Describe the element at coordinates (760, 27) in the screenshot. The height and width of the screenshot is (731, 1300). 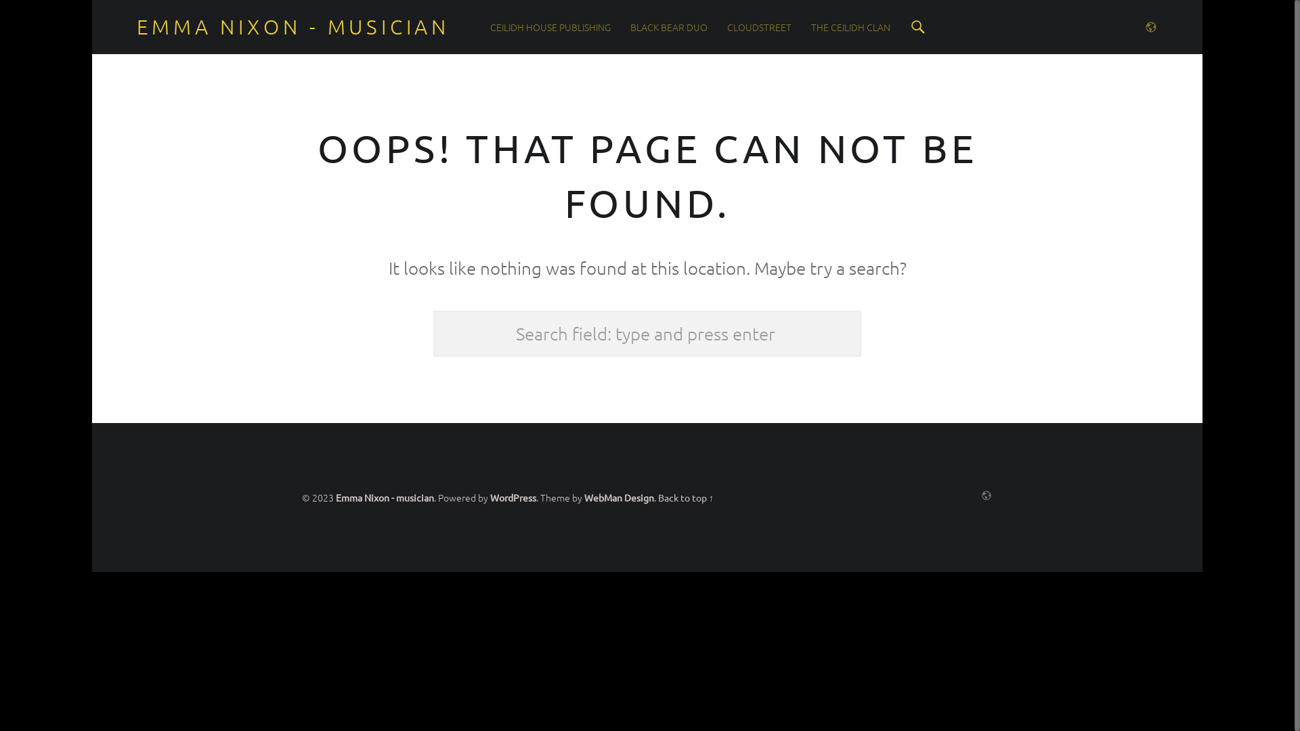
I see `CLOUDSTREET` at that location.